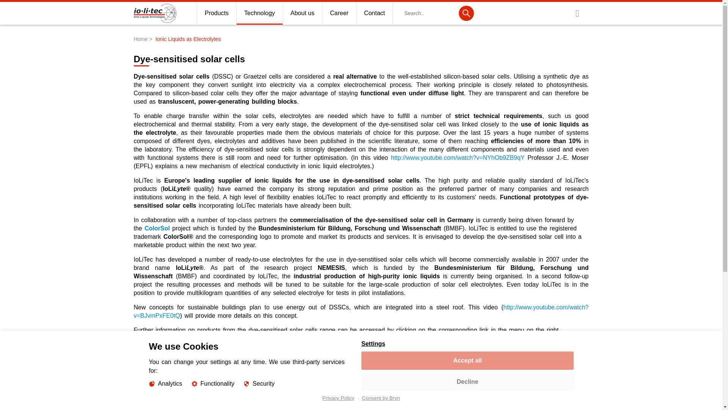 The image size is (728, 410). I want to click on Search, so click(466, 13).